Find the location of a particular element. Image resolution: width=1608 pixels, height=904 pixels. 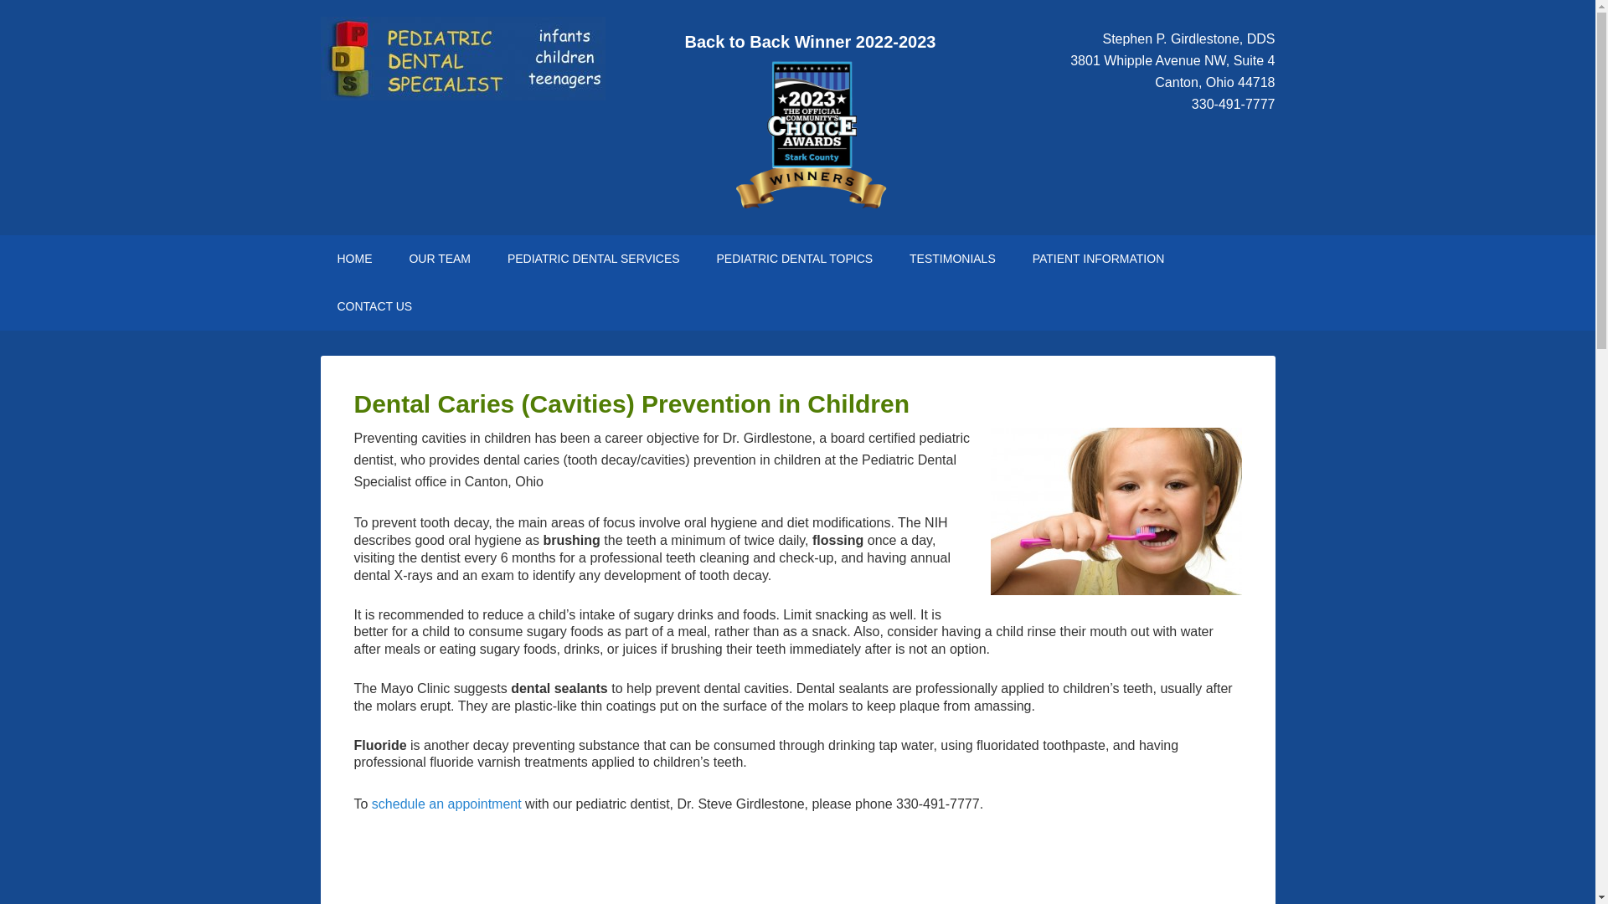

PEDIATRIC DENTAL SERVICES is located at coordinates (593, 259).